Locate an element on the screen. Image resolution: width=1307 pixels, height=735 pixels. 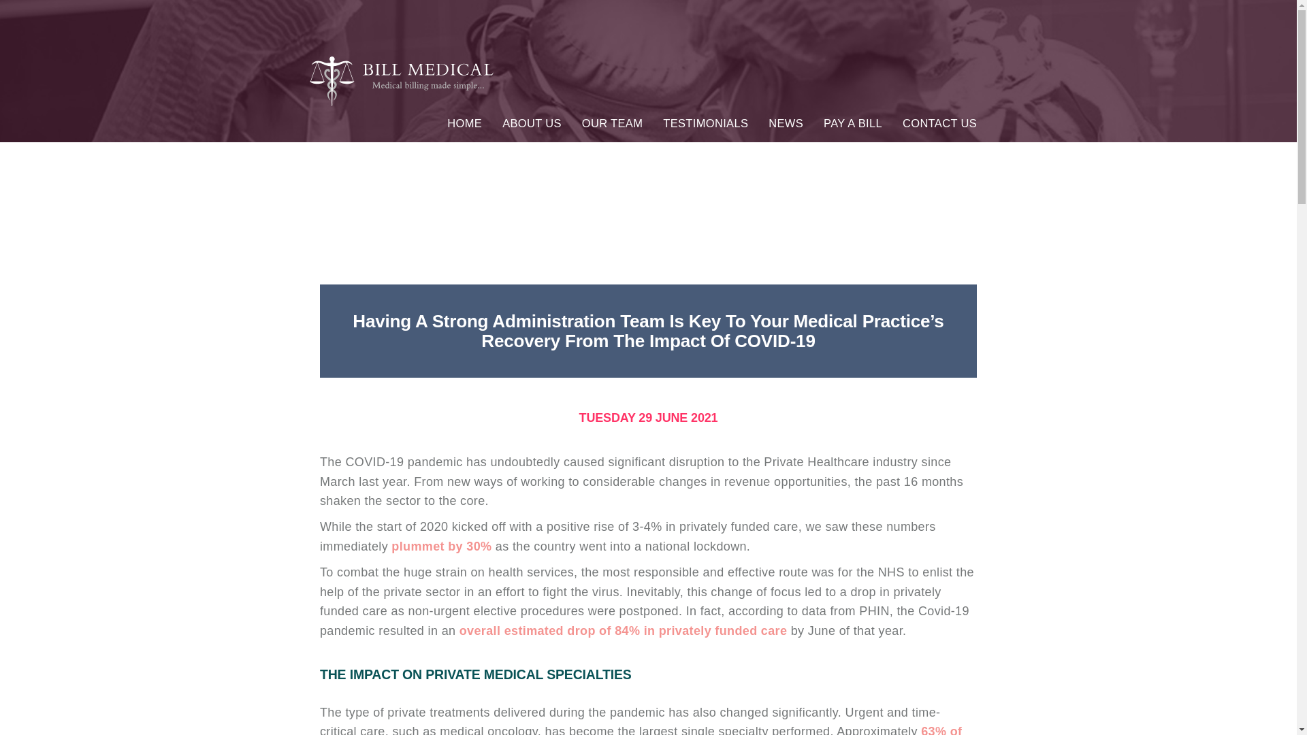
NEWS is located at coordinates (786, 125).